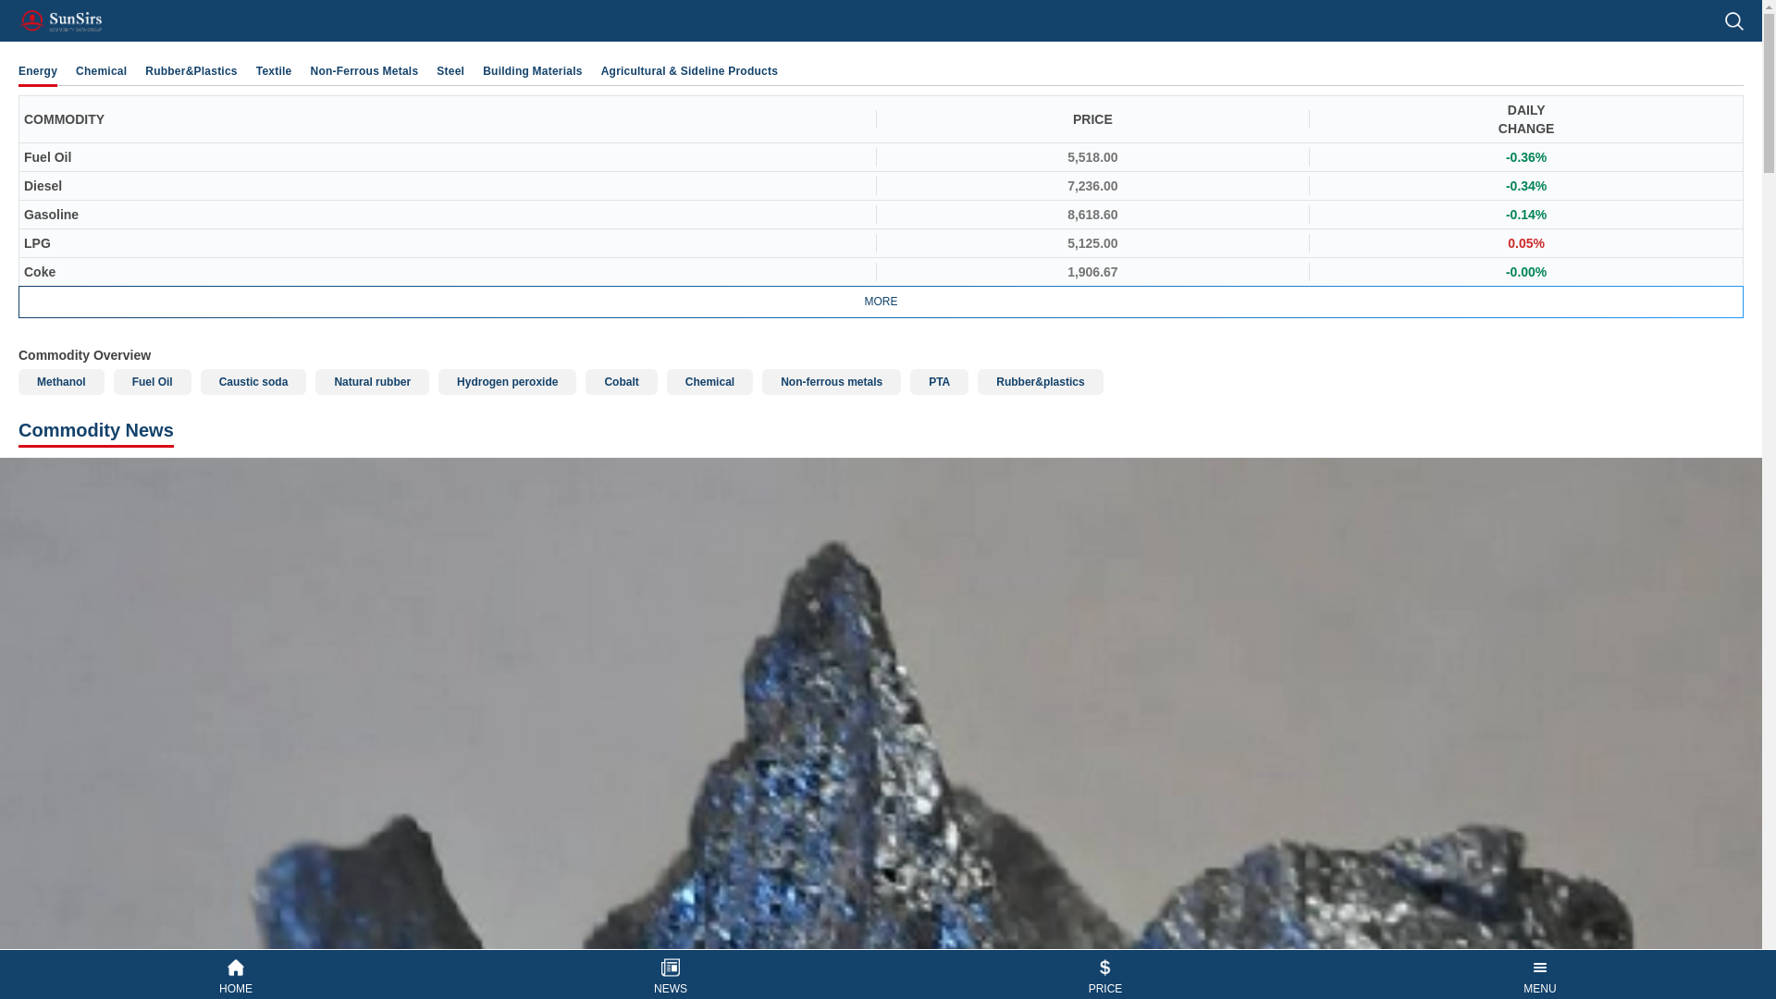  I want to click on Steel, so click(450, 70).